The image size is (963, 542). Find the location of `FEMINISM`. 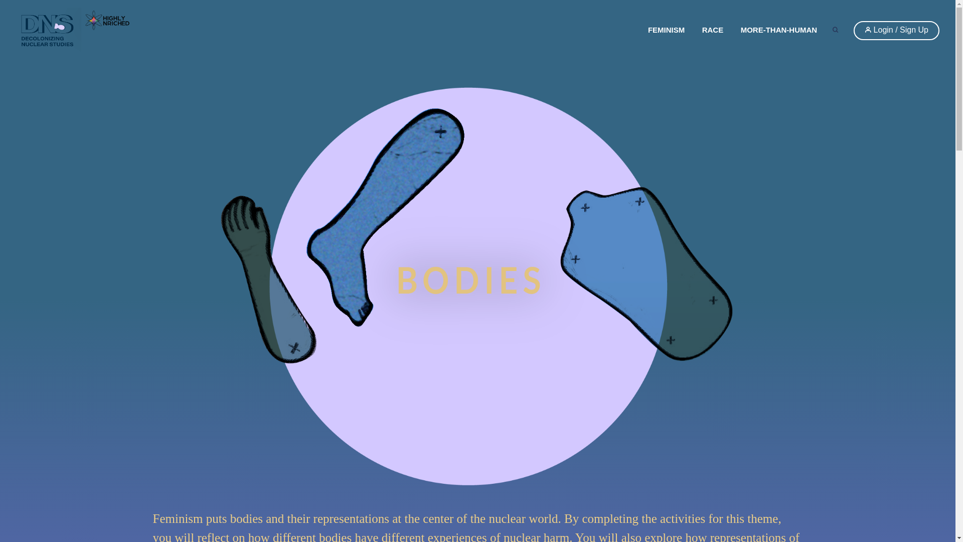

FEMINISM is located at coordinates (666, 30).